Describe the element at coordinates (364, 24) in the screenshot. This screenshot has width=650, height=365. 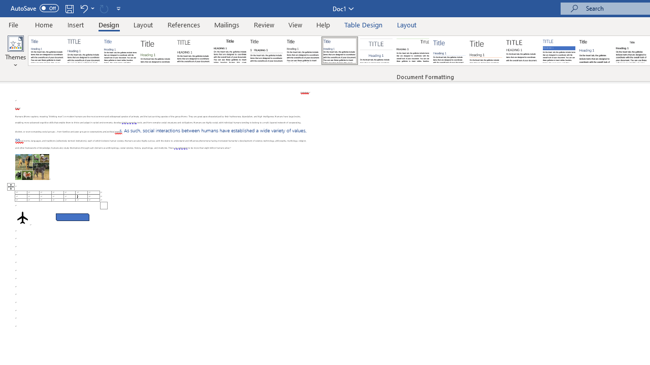
I see `Table Design` at that location.